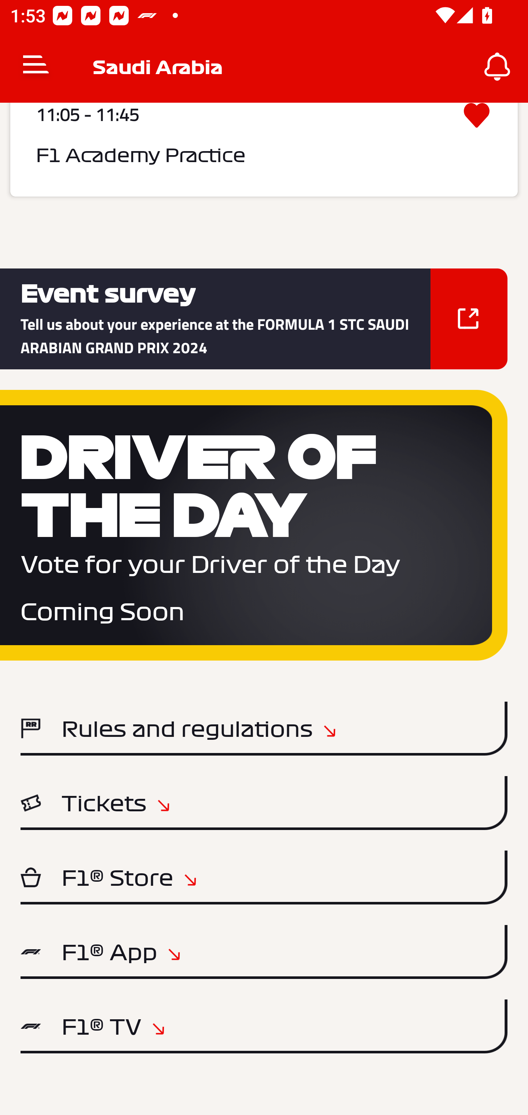 This screenshot has width=528, height=1115. I want to click on F1® Store, so click(264, 877).